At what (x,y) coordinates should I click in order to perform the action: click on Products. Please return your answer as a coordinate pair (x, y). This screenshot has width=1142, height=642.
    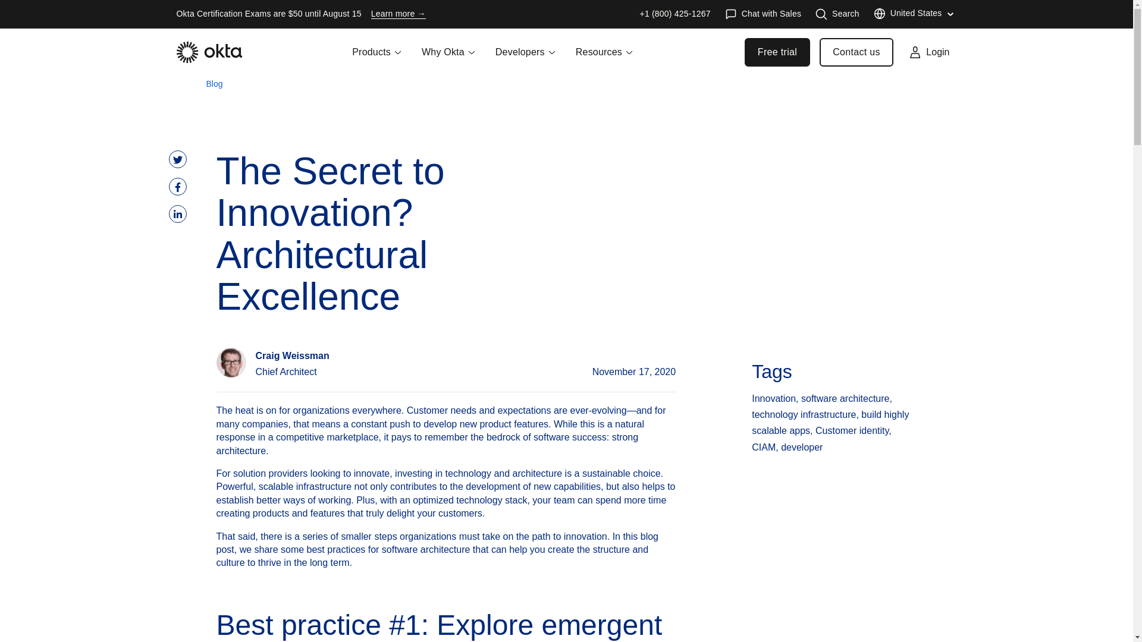
    Looking at the image, I should click on (377, 59).